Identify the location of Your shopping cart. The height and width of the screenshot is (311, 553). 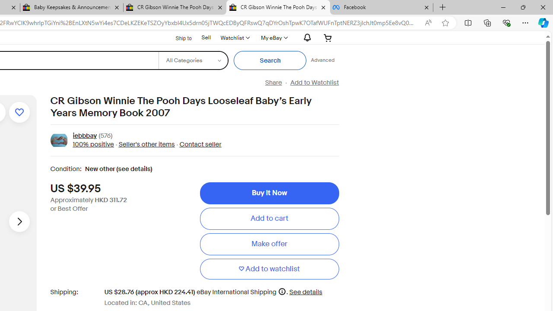
(328, 38).